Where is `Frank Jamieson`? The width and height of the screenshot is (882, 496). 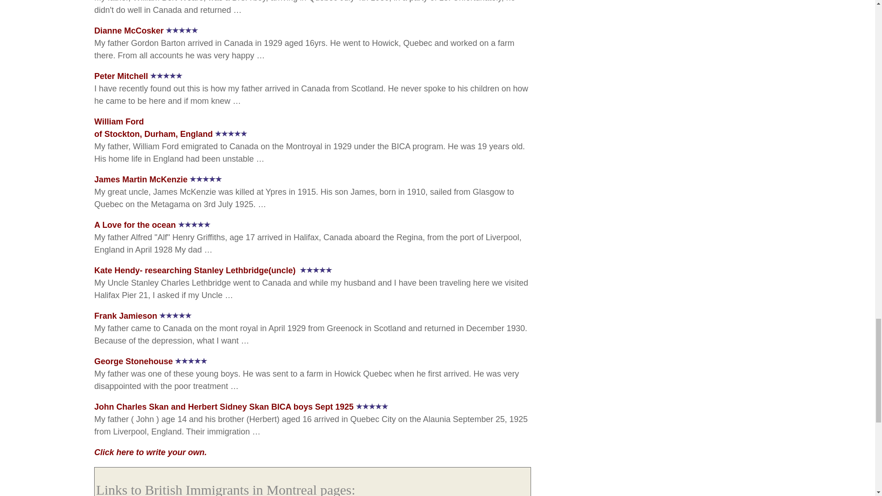 Frank Jamieson is located at coordinates (125, 316).